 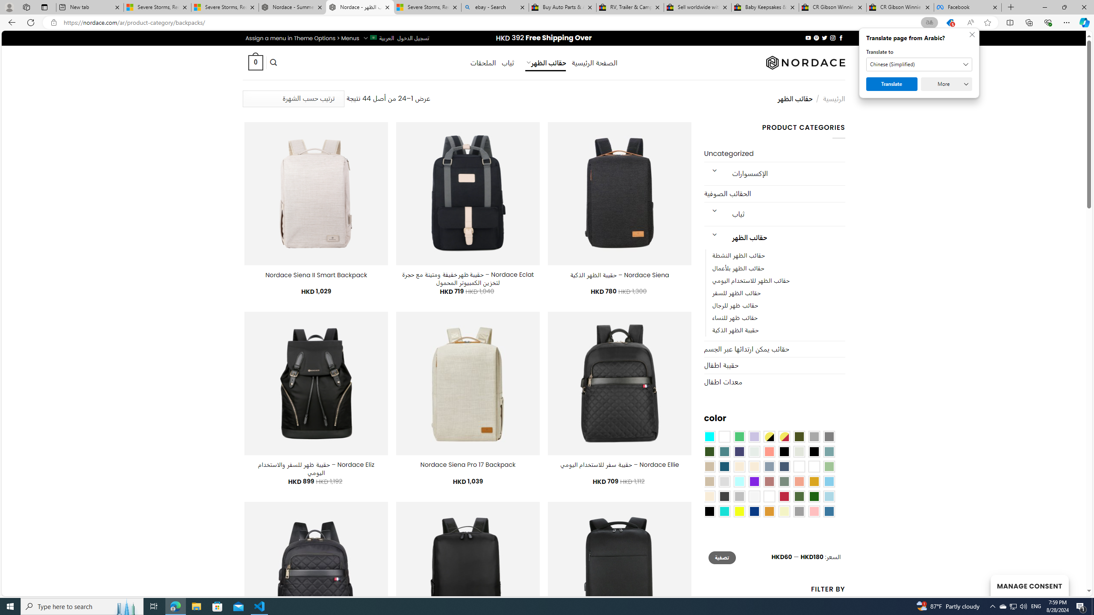 What do you see at coordinates (709, 466) in the screenshot?
I see `Brownie` at bounding box center [709, 466].